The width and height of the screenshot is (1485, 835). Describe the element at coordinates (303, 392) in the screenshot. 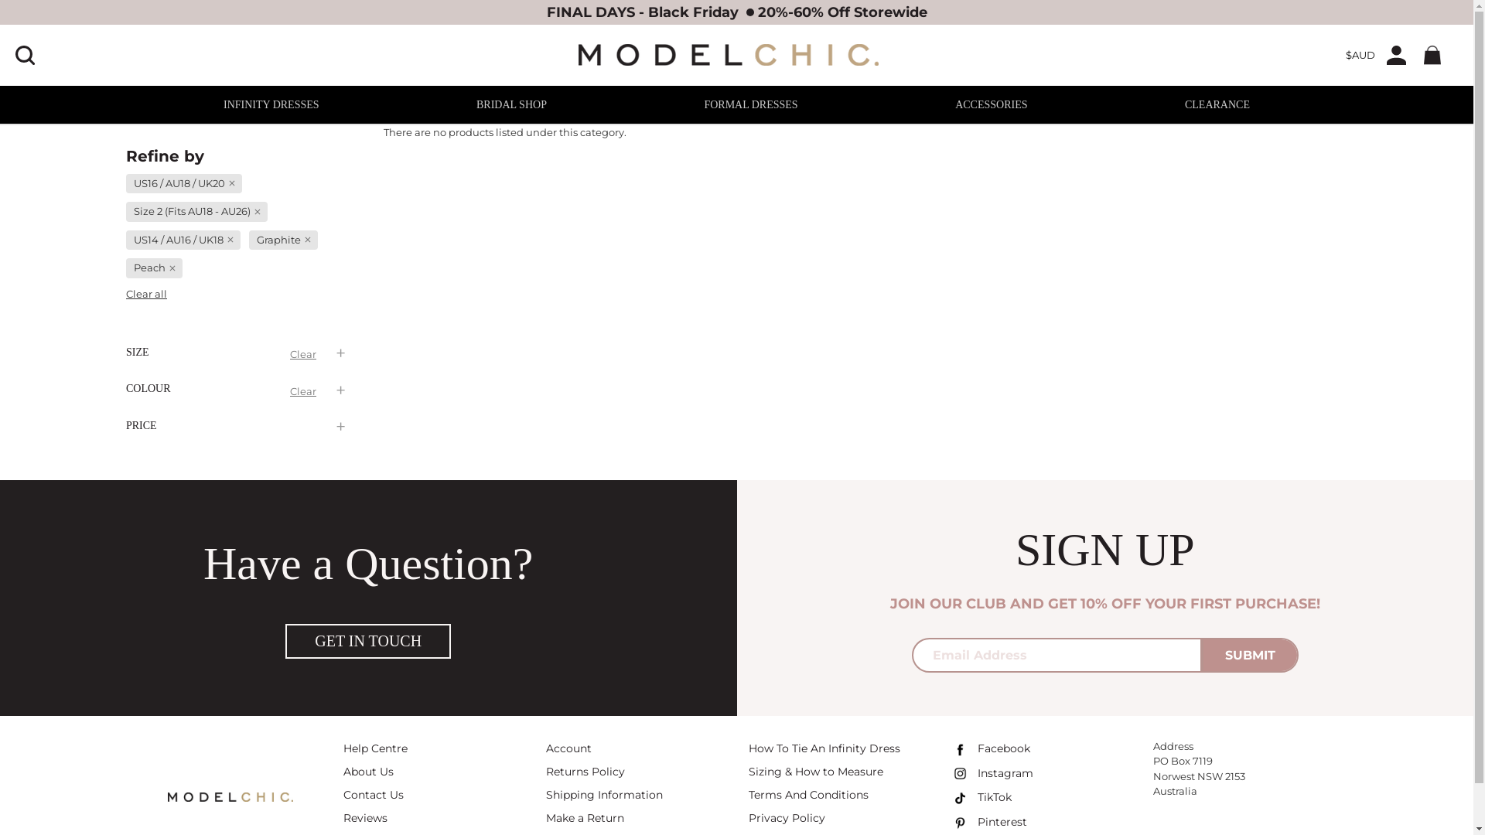

I see `Clear` at that location.